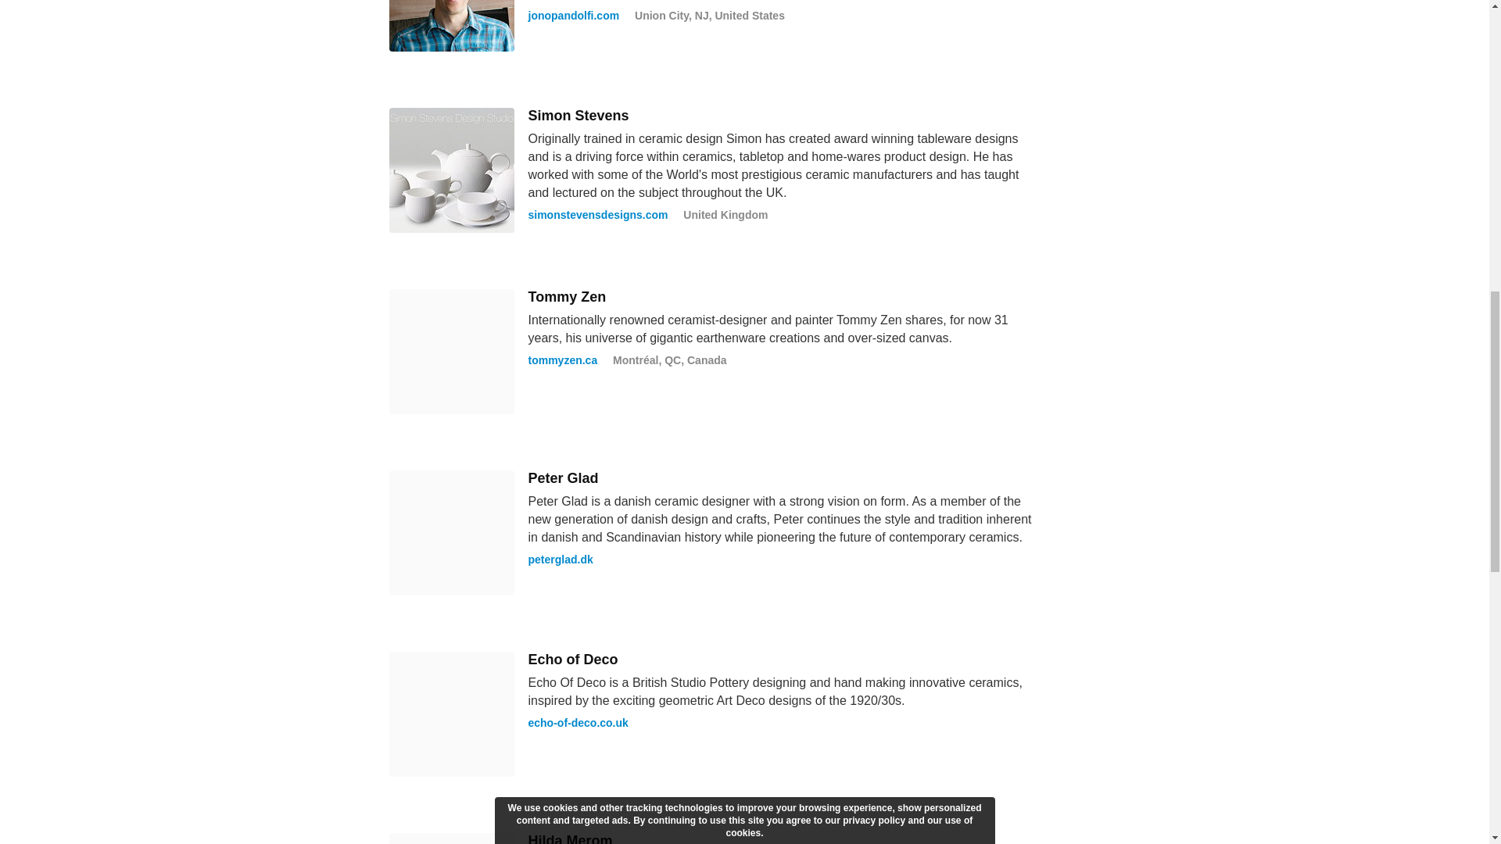  Describe the element at coordinates (567, 297) in the screenshot. I see `Tommy Zen` at that location.